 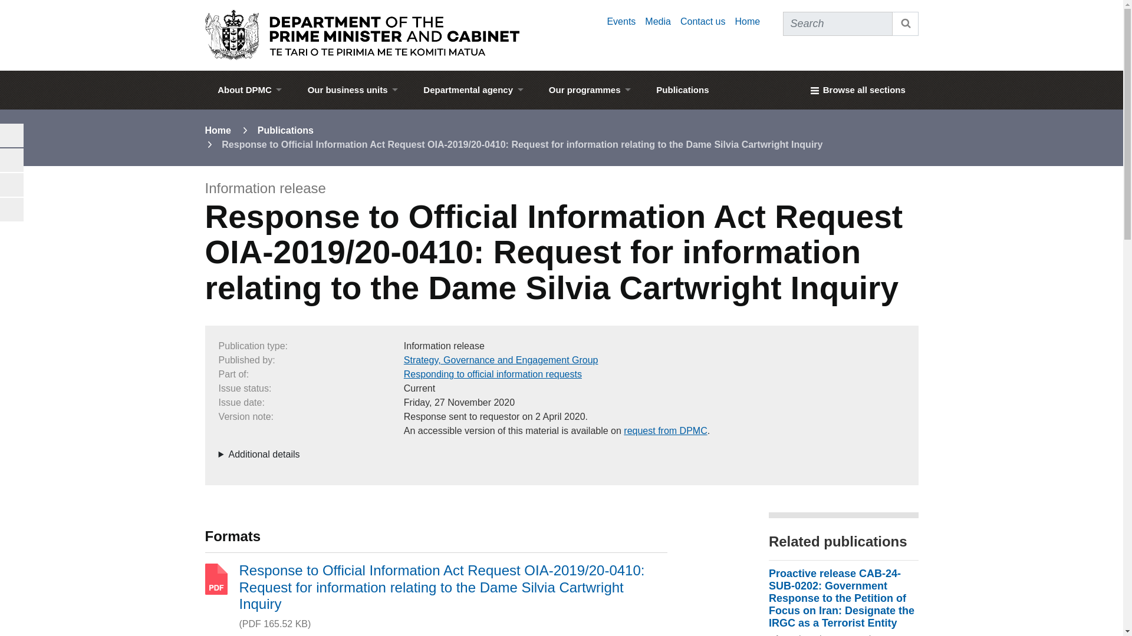 What do you see at coordinates (12, 209) in the screenshot?
I see `Share to X` at bounding box center [12, 209].